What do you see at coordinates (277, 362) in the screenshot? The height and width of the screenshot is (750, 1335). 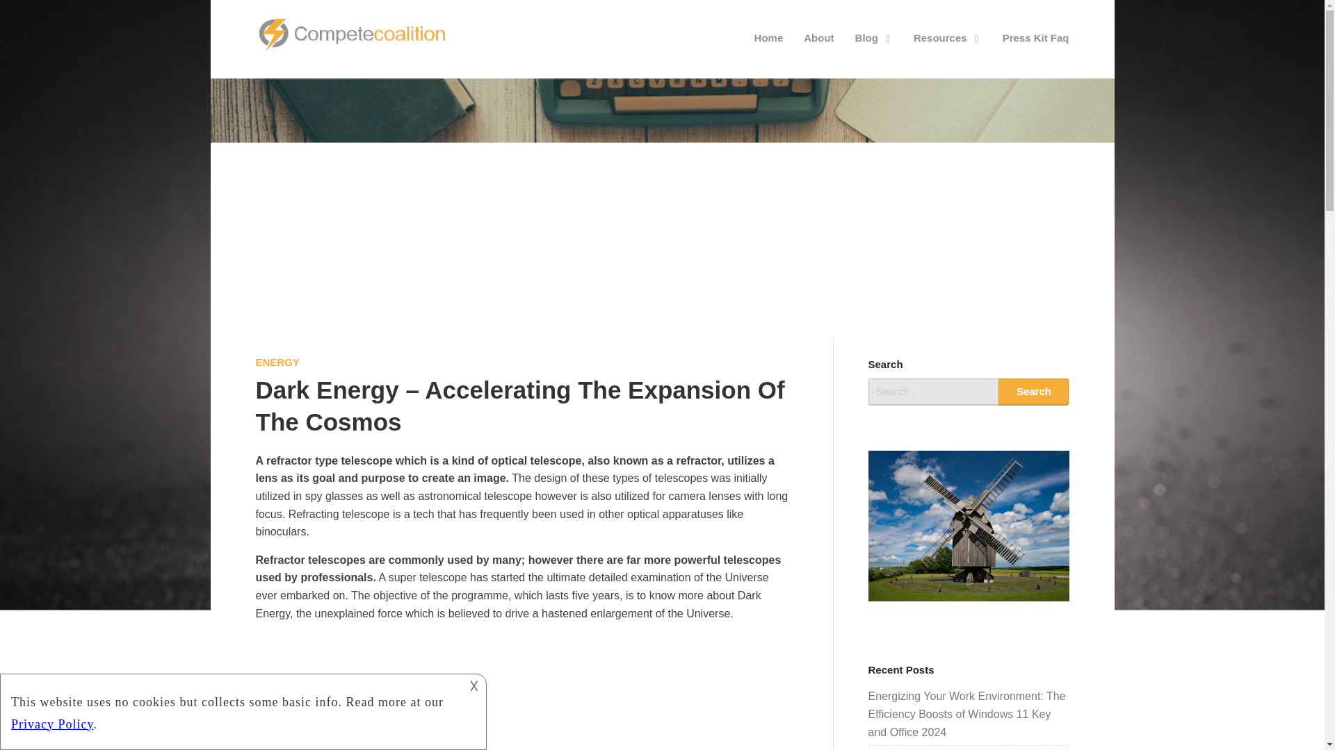 I see `ENERGY` at bounding box center [277, 362].